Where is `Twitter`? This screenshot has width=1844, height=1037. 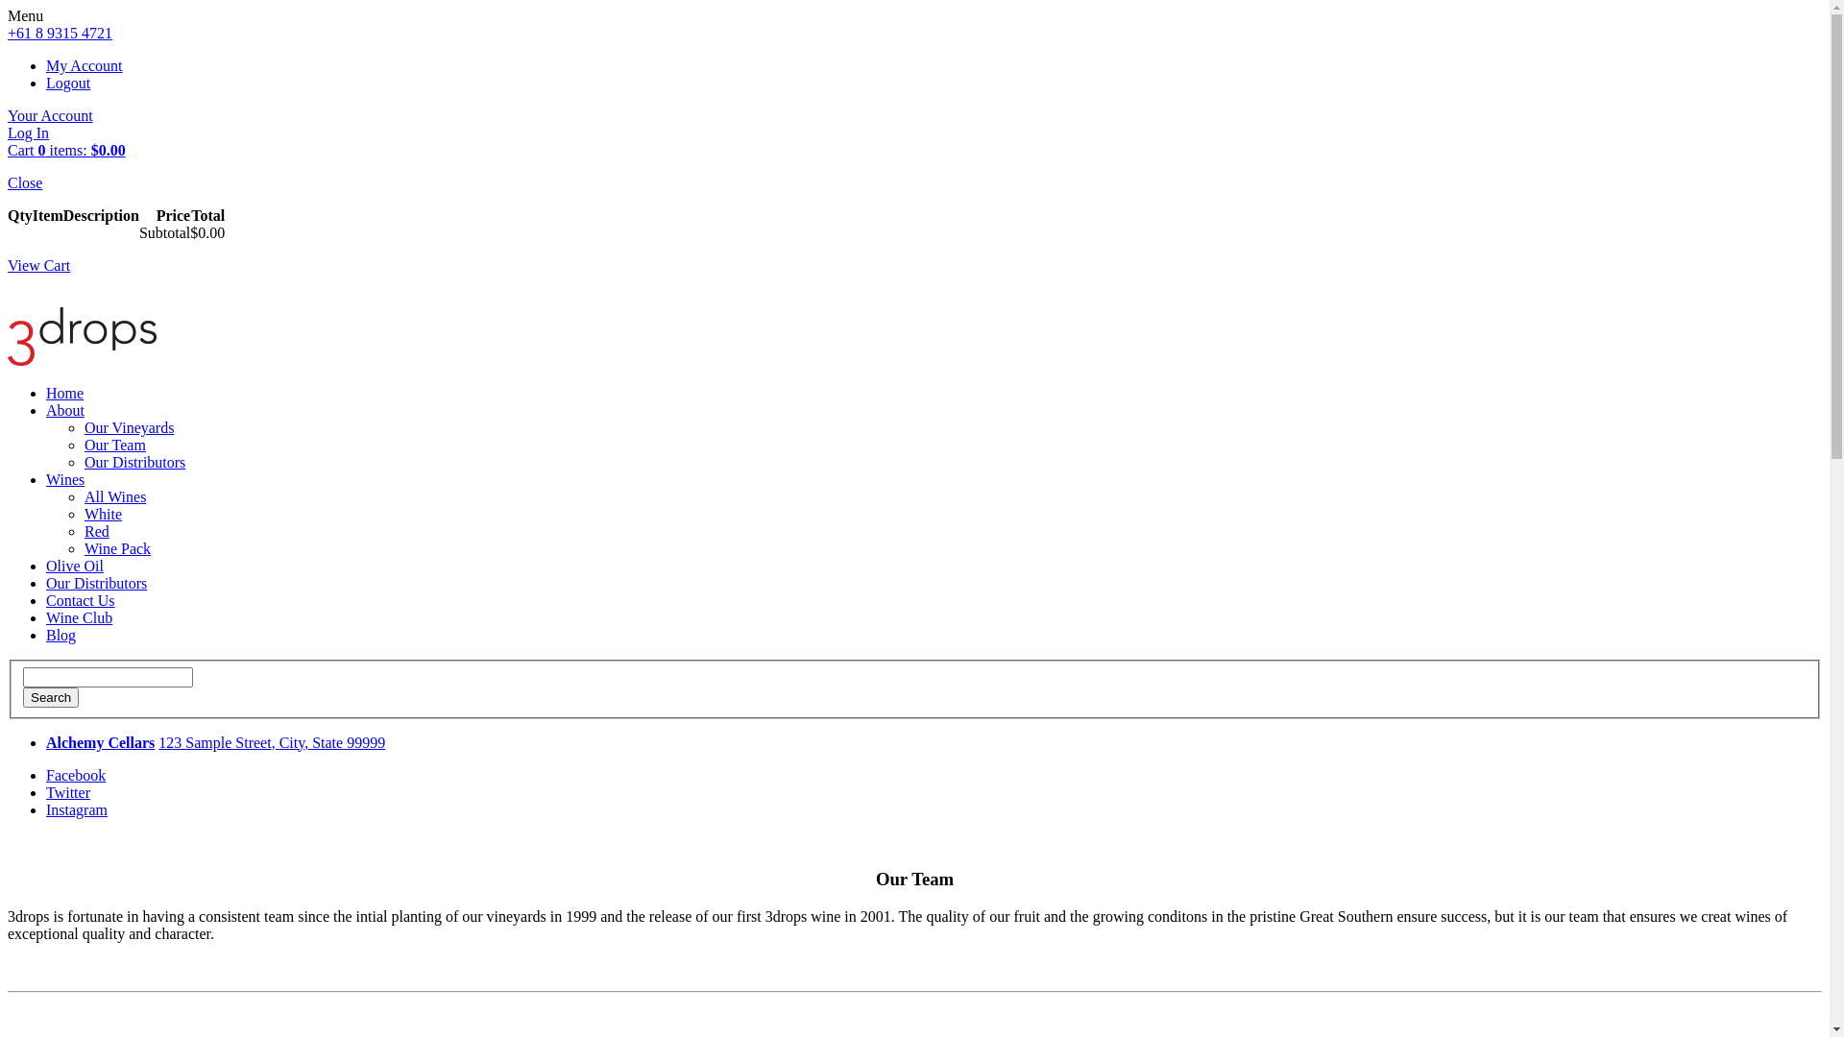 Twitter is located at coordinates (68, 793).